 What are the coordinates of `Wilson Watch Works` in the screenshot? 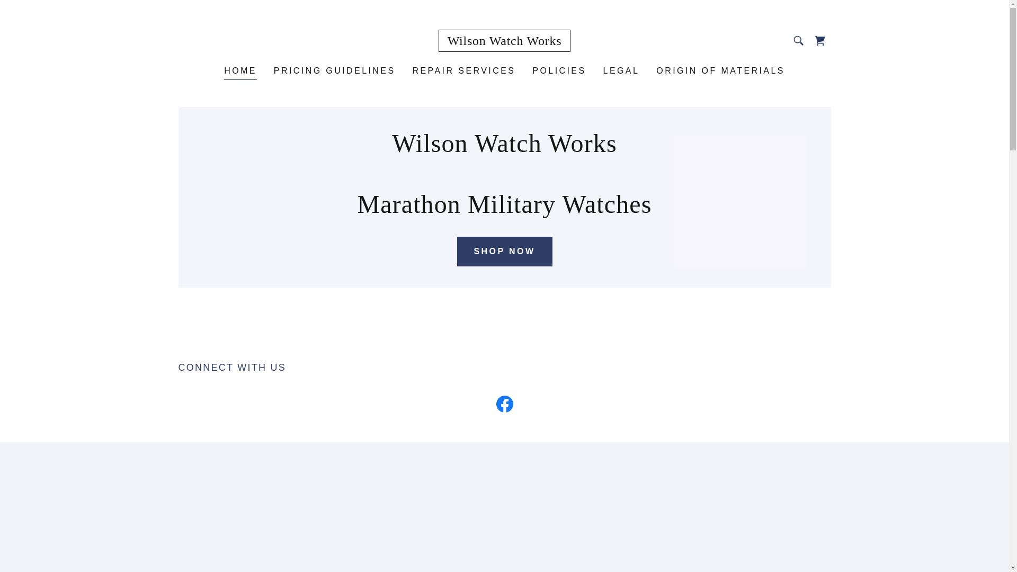 It's located at (504, 41).